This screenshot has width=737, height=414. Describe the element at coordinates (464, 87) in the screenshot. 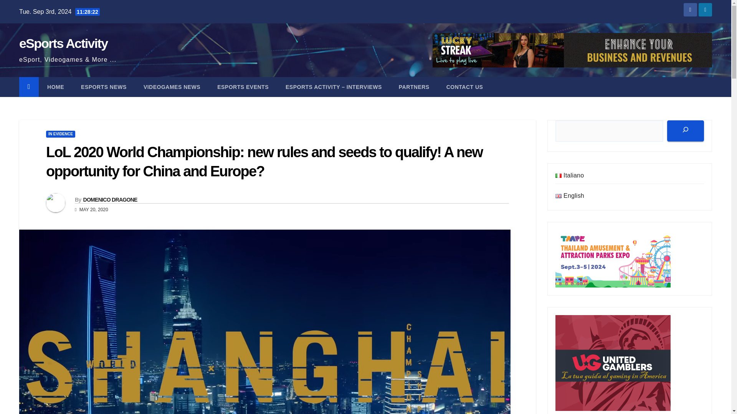

I see `Contact Us` at that location.